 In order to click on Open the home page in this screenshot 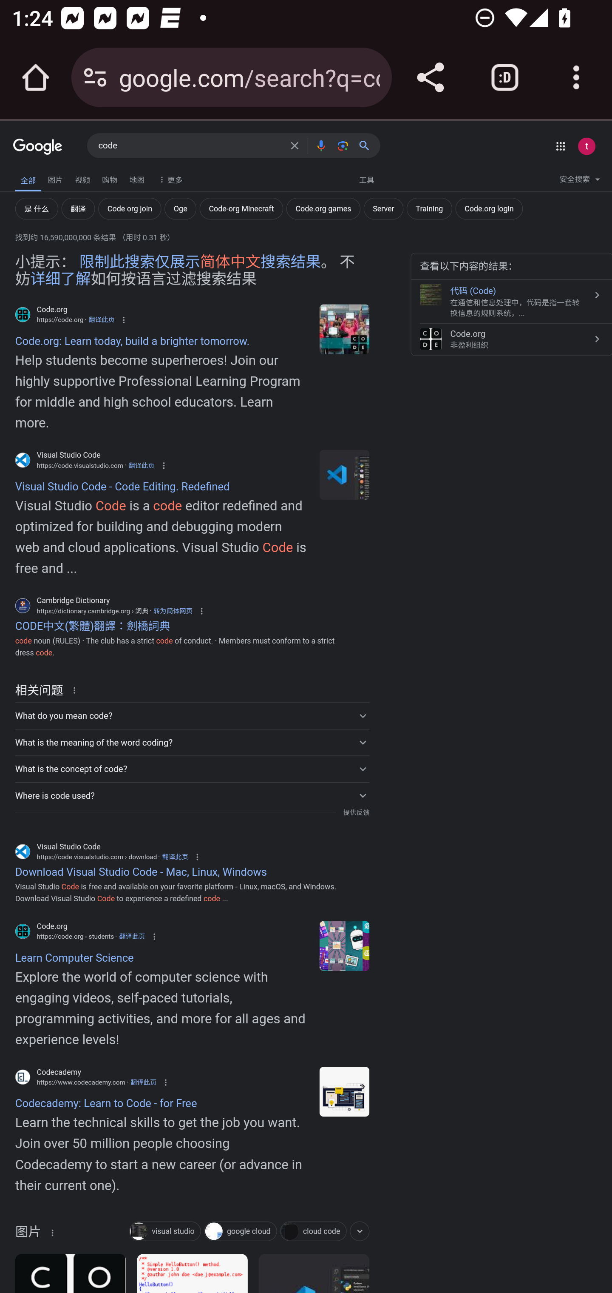, I will do `click(36, 77)`.